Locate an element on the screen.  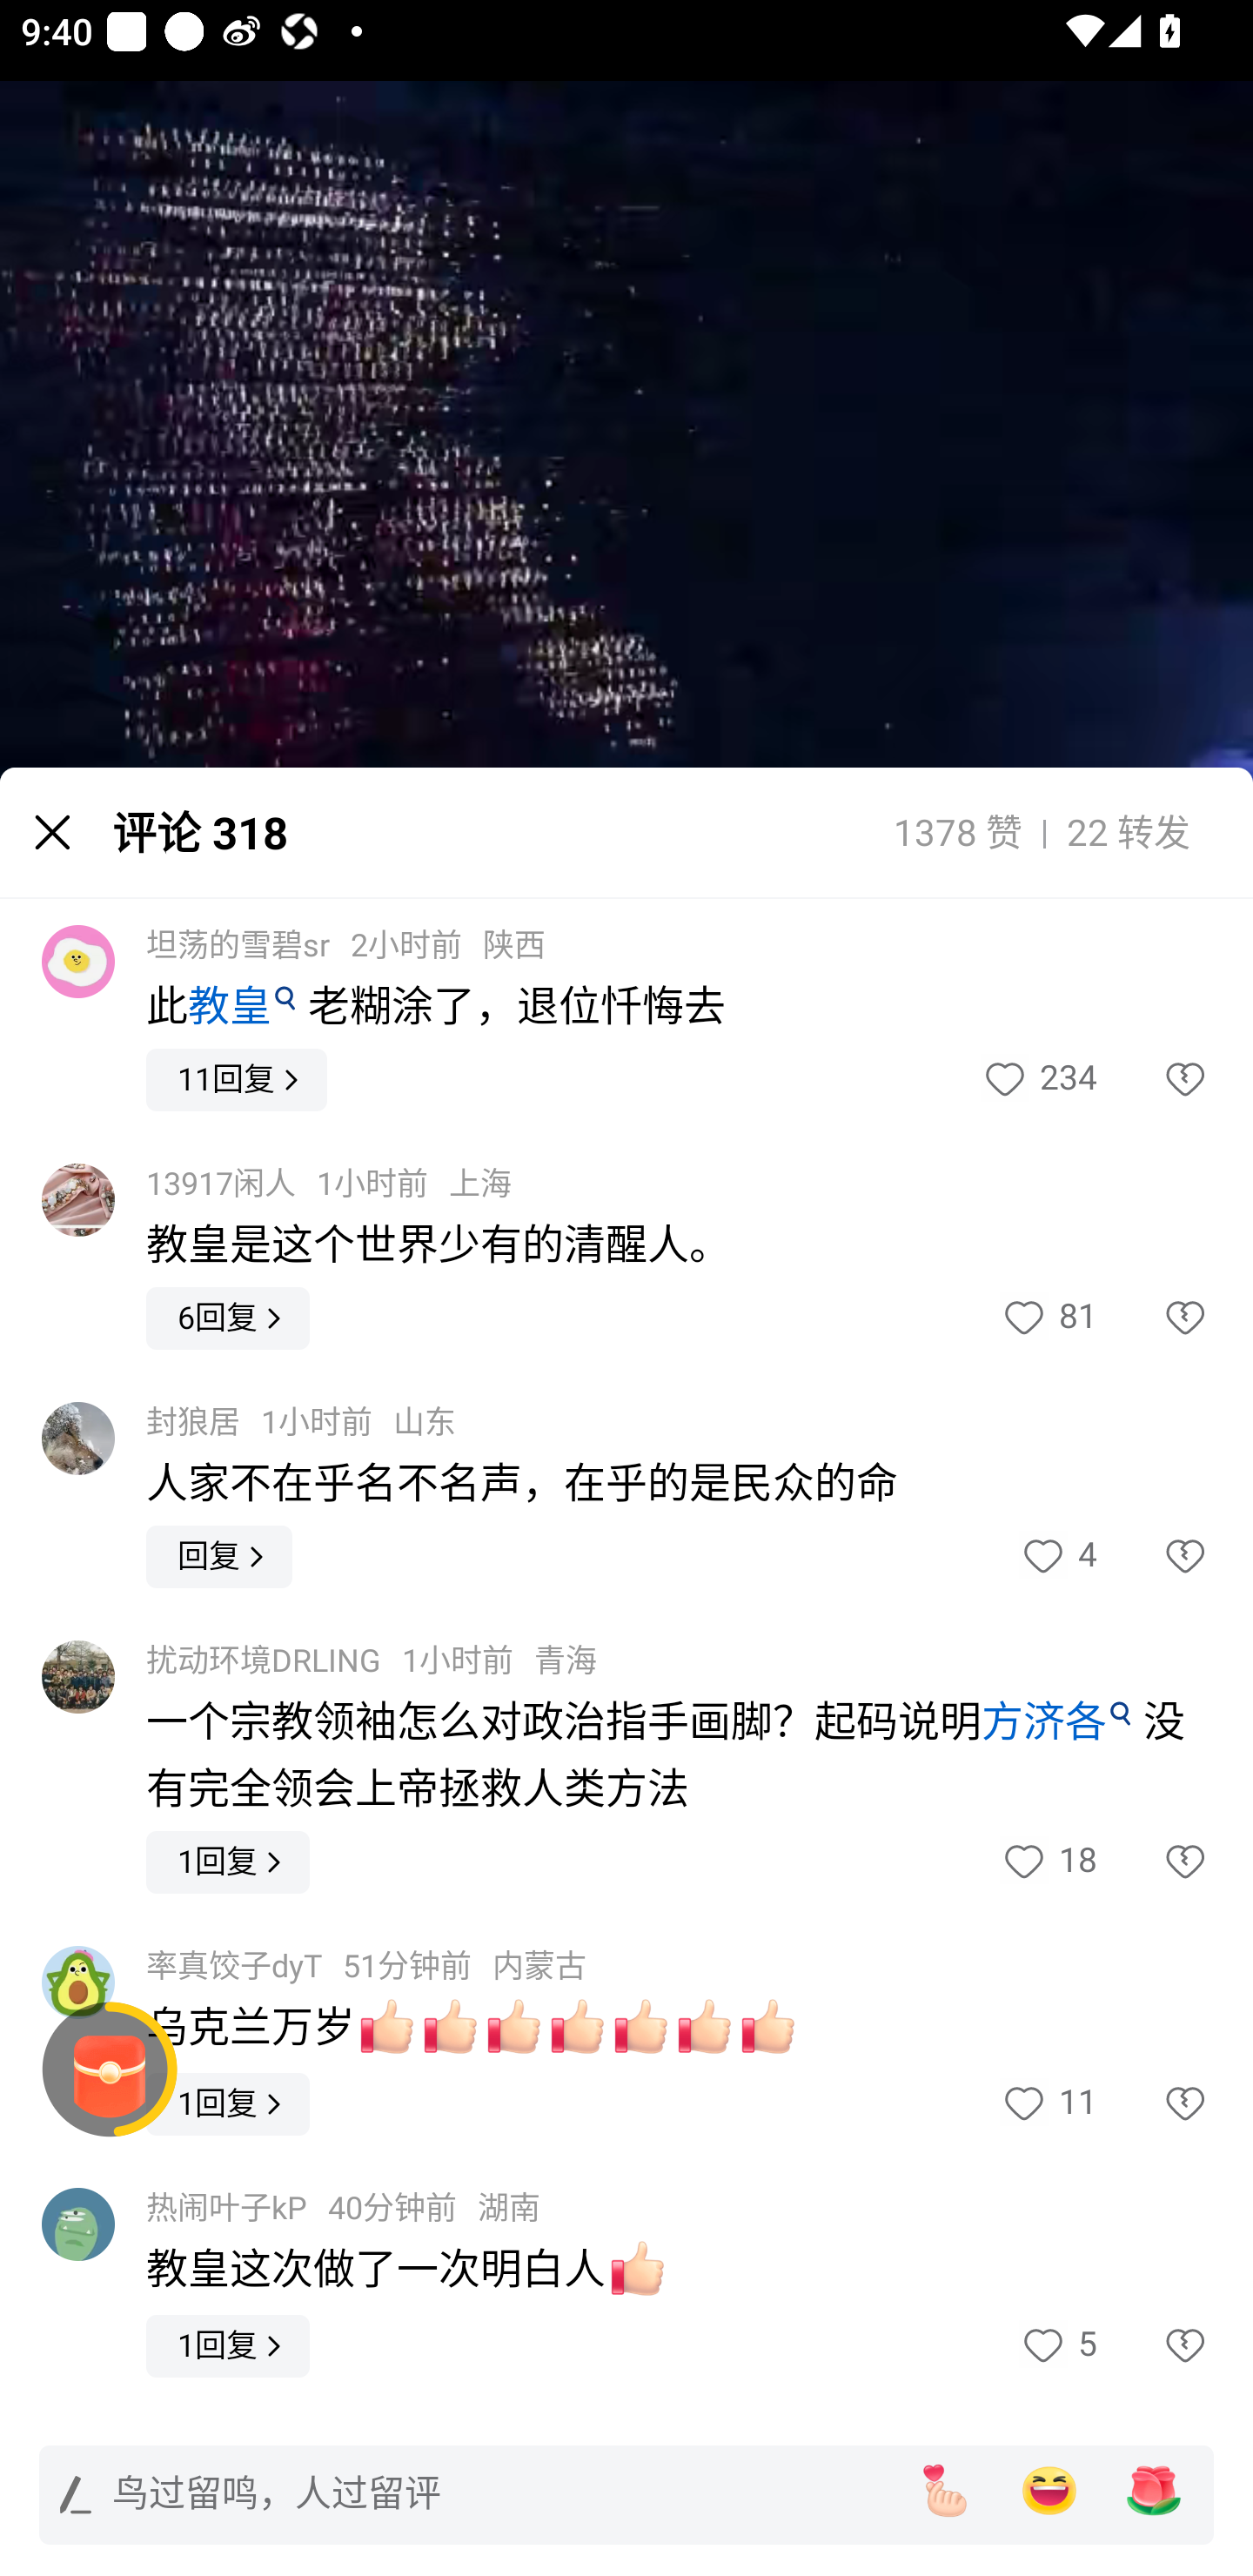
13917闲人 1小时前 上海 is located at coordinates (329, 1184).